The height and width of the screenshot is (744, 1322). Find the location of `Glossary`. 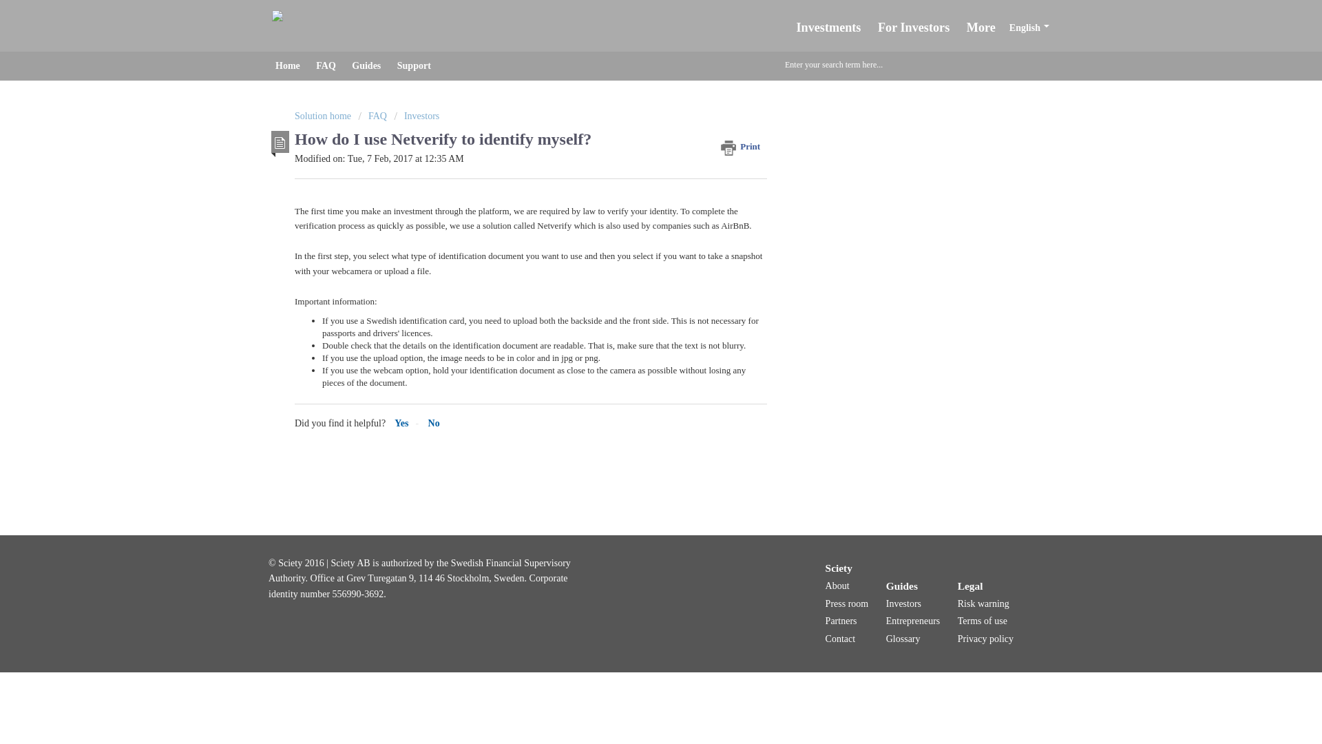

Glossary is located at coordinates (903, 639).